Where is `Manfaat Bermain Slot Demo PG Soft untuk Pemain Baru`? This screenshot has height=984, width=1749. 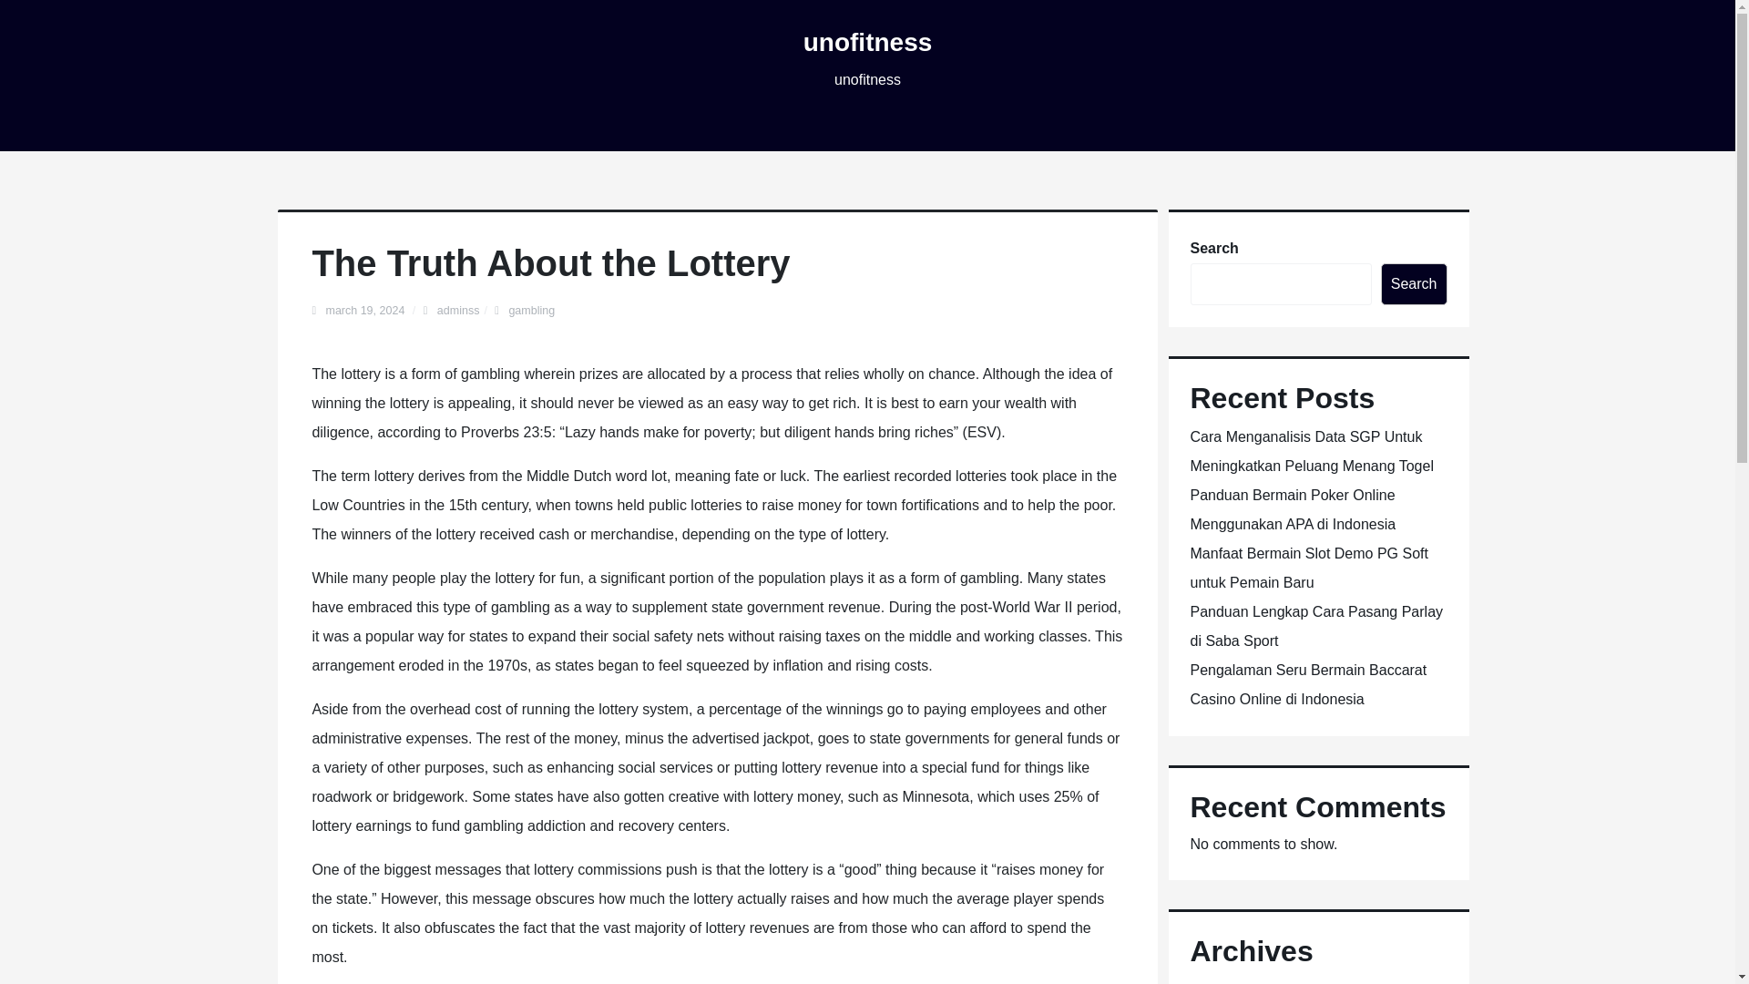
Manfaat Bermain Slot Demo PG Soft untuk Pemain Baru is located at coordinates (1308, 569).